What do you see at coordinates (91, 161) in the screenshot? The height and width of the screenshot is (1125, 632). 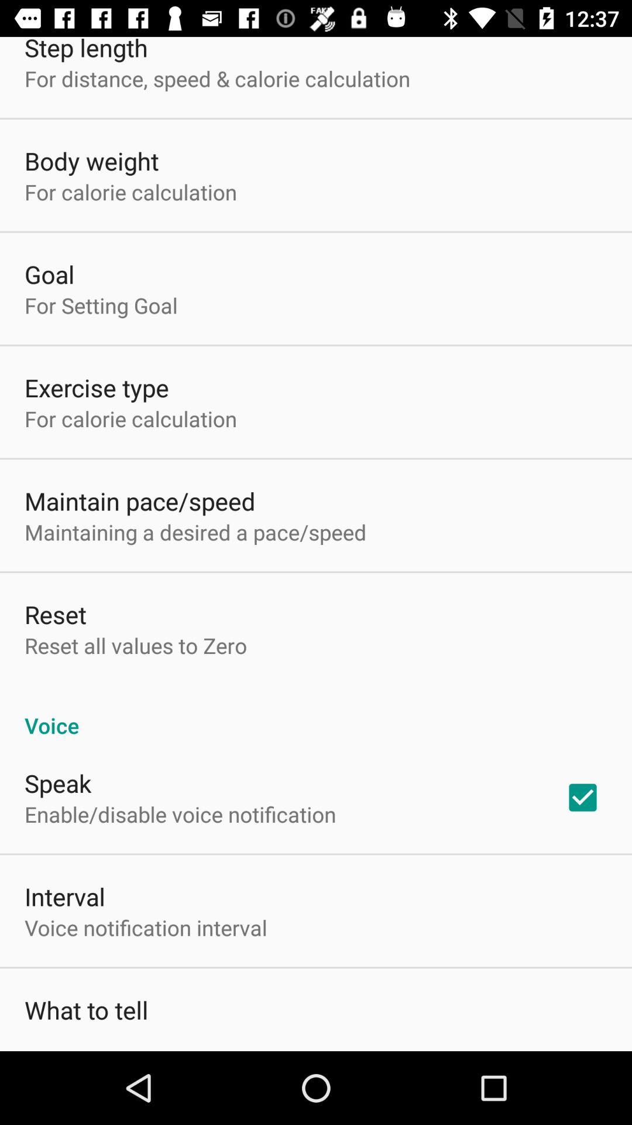 I see `choose icon above for calorie calculation item` at bounding box center [91, 161].